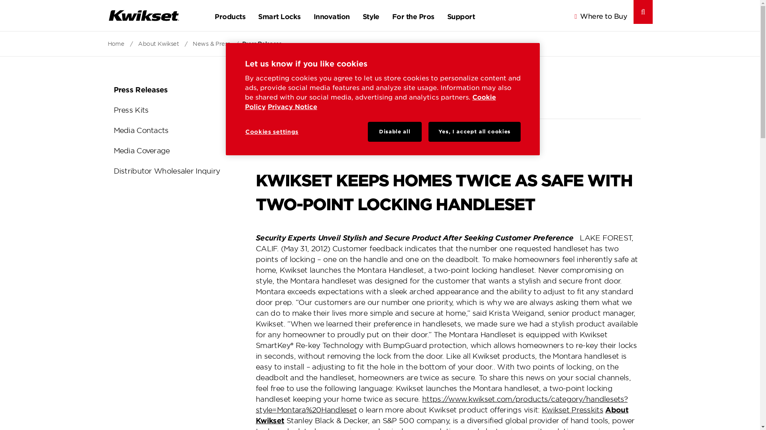  What do you see at coordinates (230, 15) in the screenshot?
I see `Products` at bounding box center [230, 15].